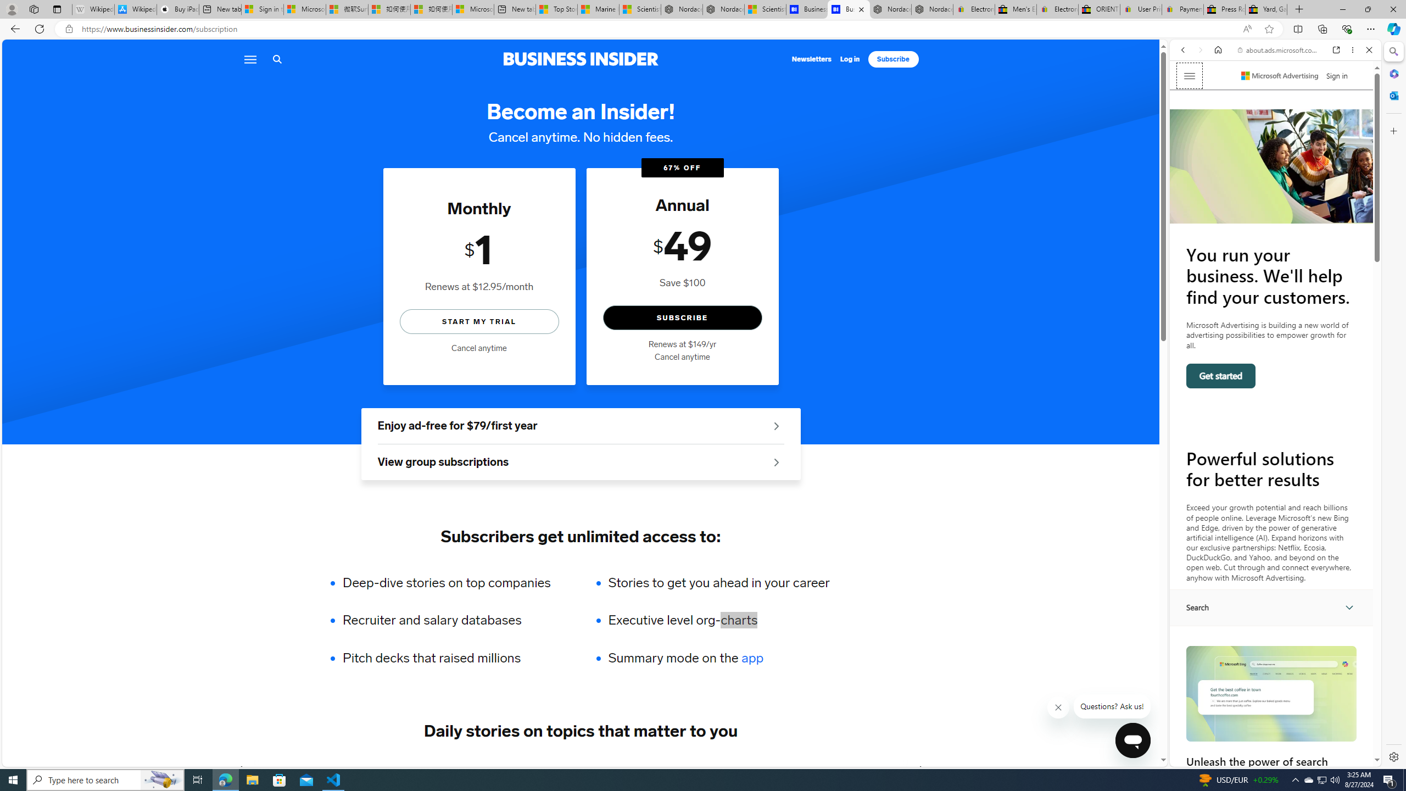  What do you see at coordinates (454, 658) in the screenshot?
I see `Pitch decks that raised millions` at bounding box center [454, 658].